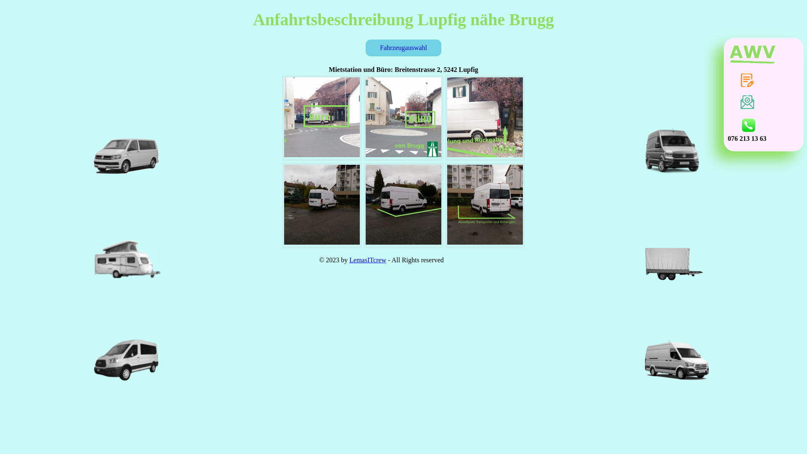 The width and height of the screenshot is (807, 454). Describe the element at coordinates (753, 55) in the screenshot. I see `AWV Brugg` at that location.